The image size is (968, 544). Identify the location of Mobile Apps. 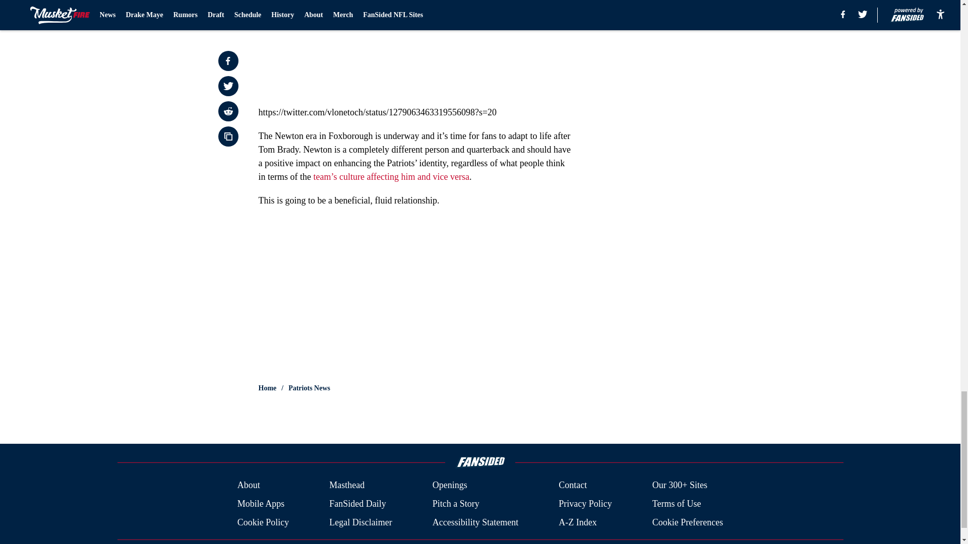
(261, 504).